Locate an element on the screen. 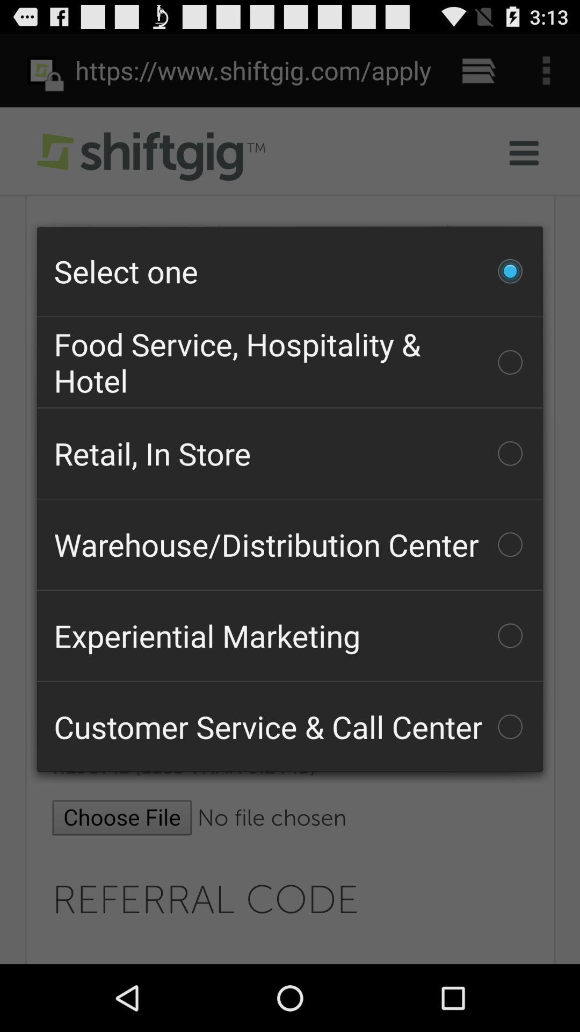 The width and height of the screenshot is (580, 1032). turn off warehouse/distribution center icon is located at coordinates (290, 544).